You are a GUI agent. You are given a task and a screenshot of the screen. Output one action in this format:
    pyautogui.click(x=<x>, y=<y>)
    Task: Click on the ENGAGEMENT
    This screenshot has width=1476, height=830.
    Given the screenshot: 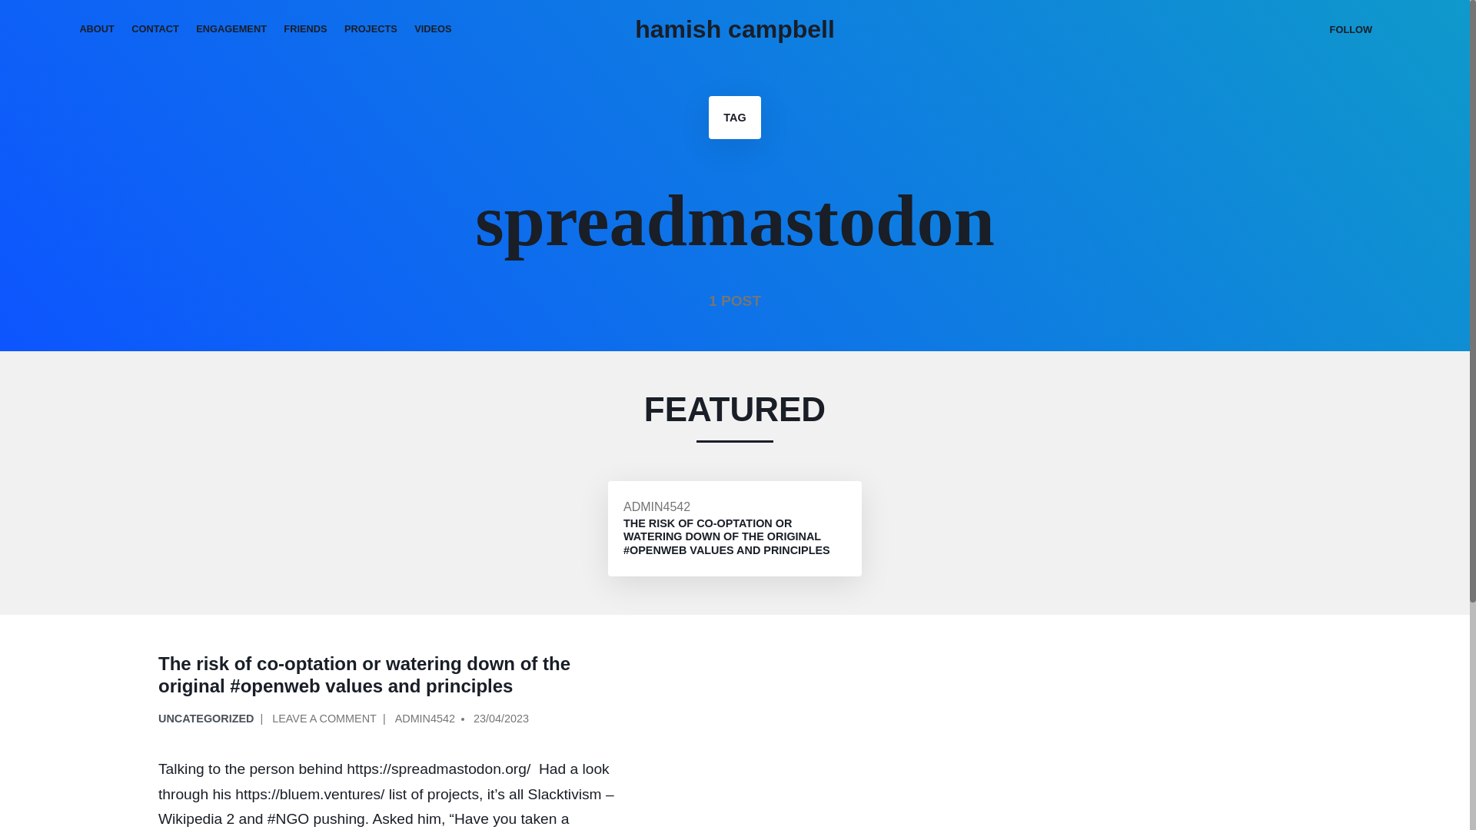 What is the action you would take?
    pyautogui.click(x=231, y=29)
    